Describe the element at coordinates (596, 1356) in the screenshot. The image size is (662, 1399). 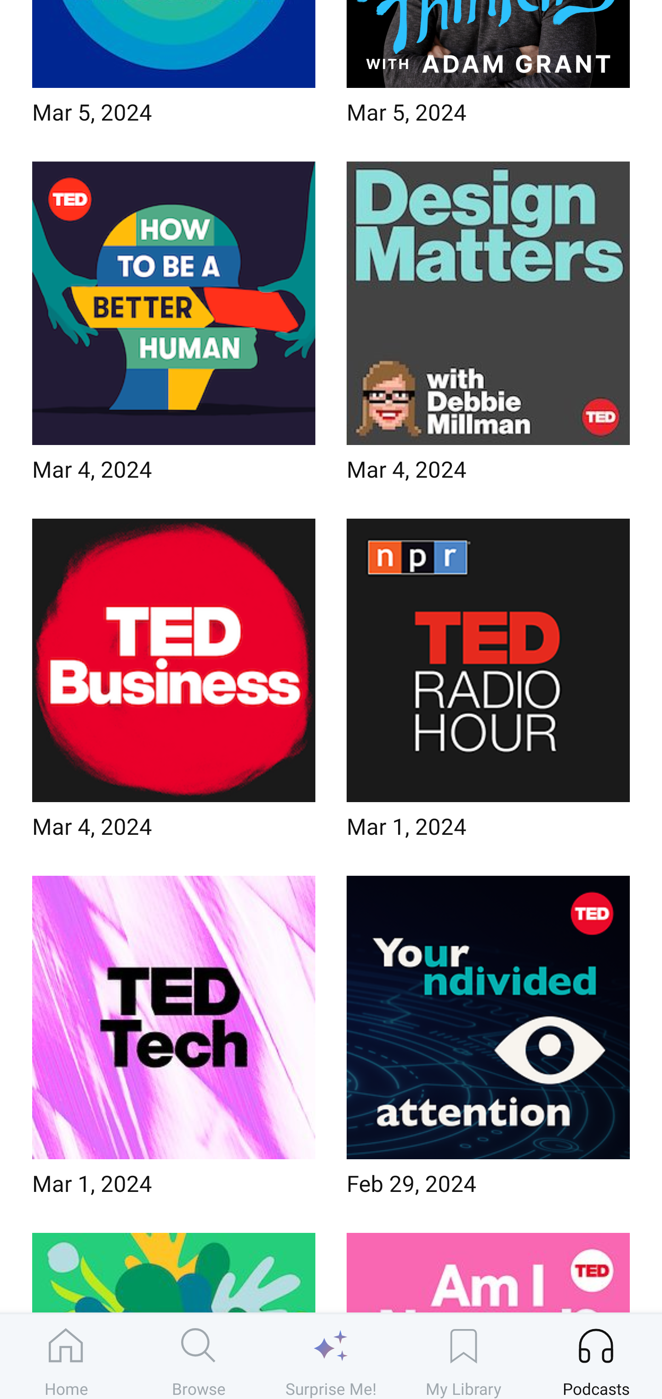
I see `Podcasts` at that location.